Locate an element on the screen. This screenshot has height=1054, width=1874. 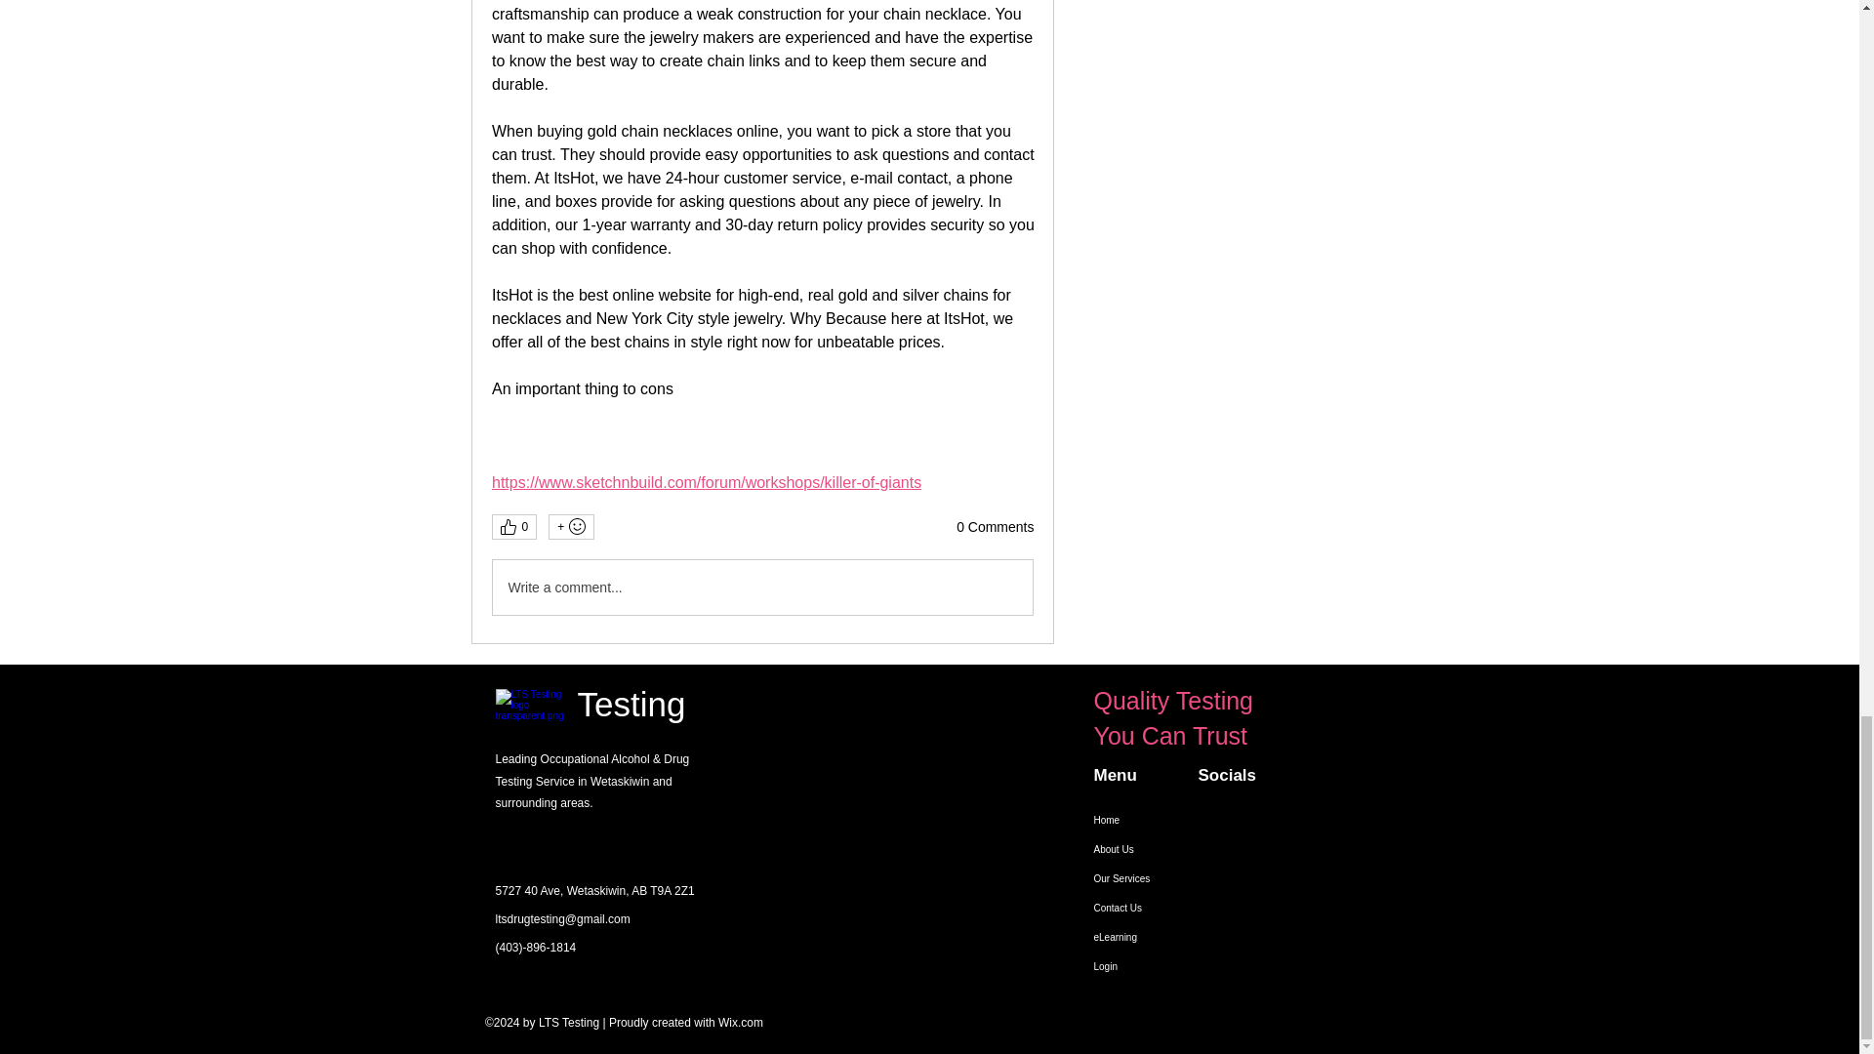
0 Comments is located at coordinates (995, 527).